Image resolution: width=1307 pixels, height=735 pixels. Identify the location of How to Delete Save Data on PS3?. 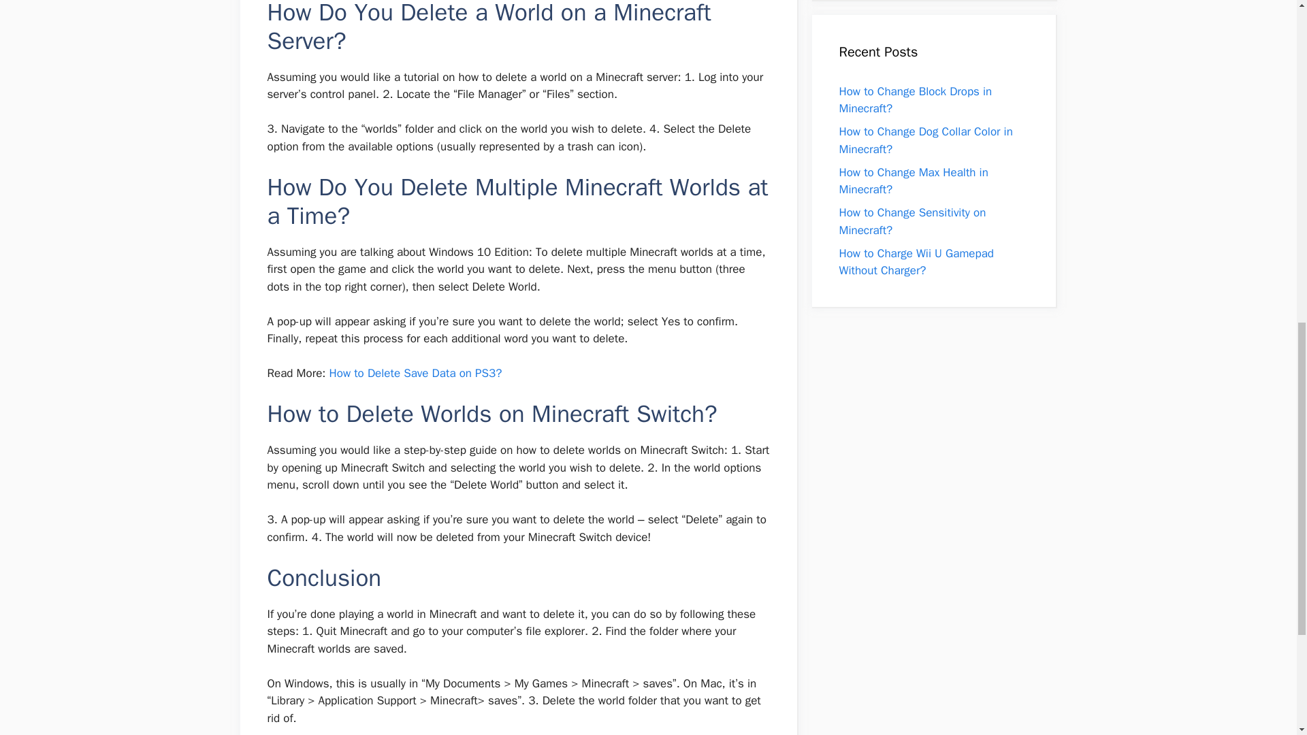
(415, 373).